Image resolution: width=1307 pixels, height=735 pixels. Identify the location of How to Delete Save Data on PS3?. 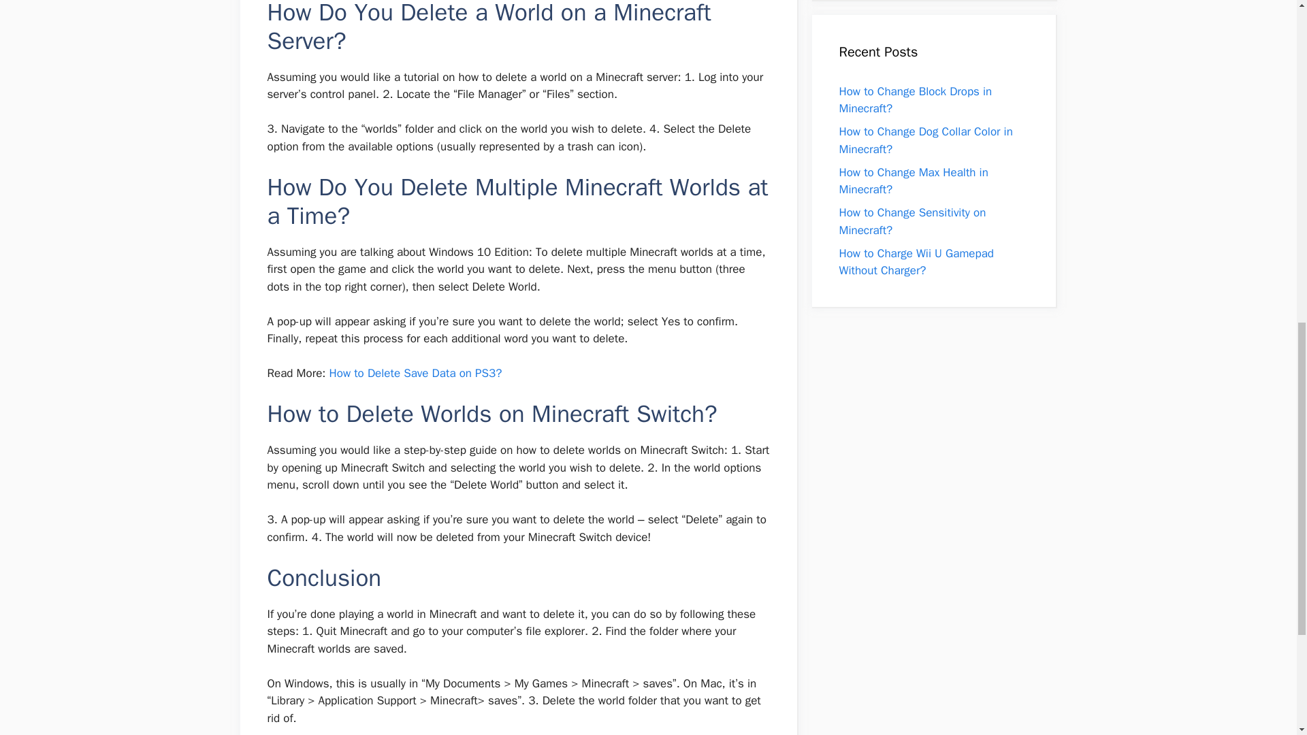
(415, 373).